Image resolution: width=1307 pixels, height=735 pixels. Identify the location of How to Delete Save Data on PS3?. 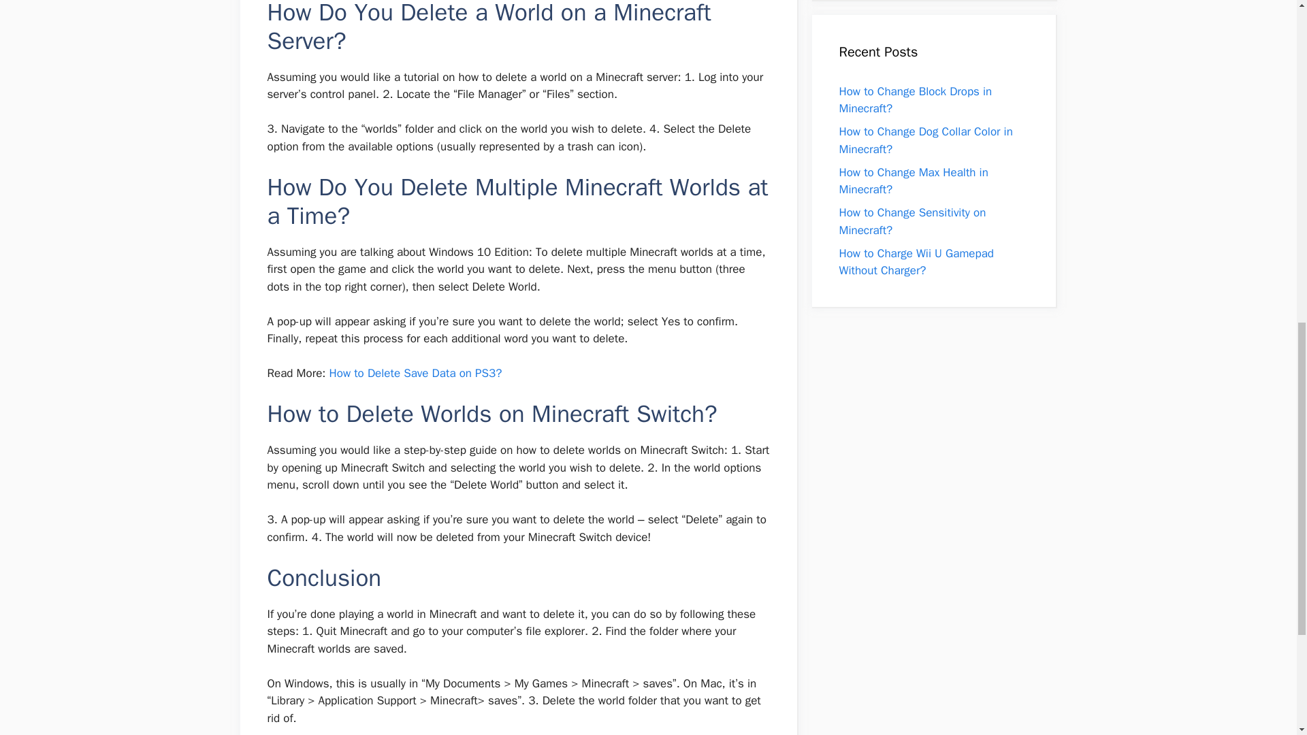
(415, 373).